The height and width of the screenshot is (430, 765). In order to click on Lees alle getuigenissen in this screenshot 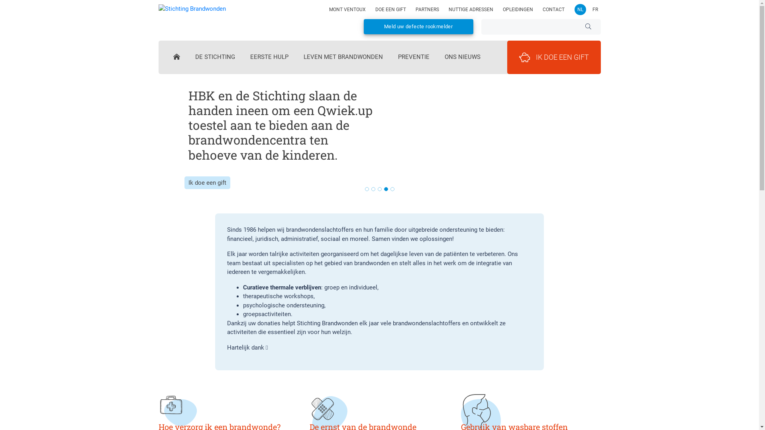, I will do `click(219, 168)`.